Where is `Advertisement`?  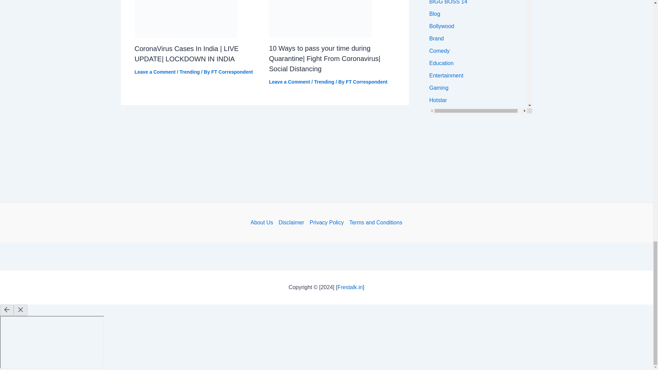
Advertisement is located at coordinates (326, 146).